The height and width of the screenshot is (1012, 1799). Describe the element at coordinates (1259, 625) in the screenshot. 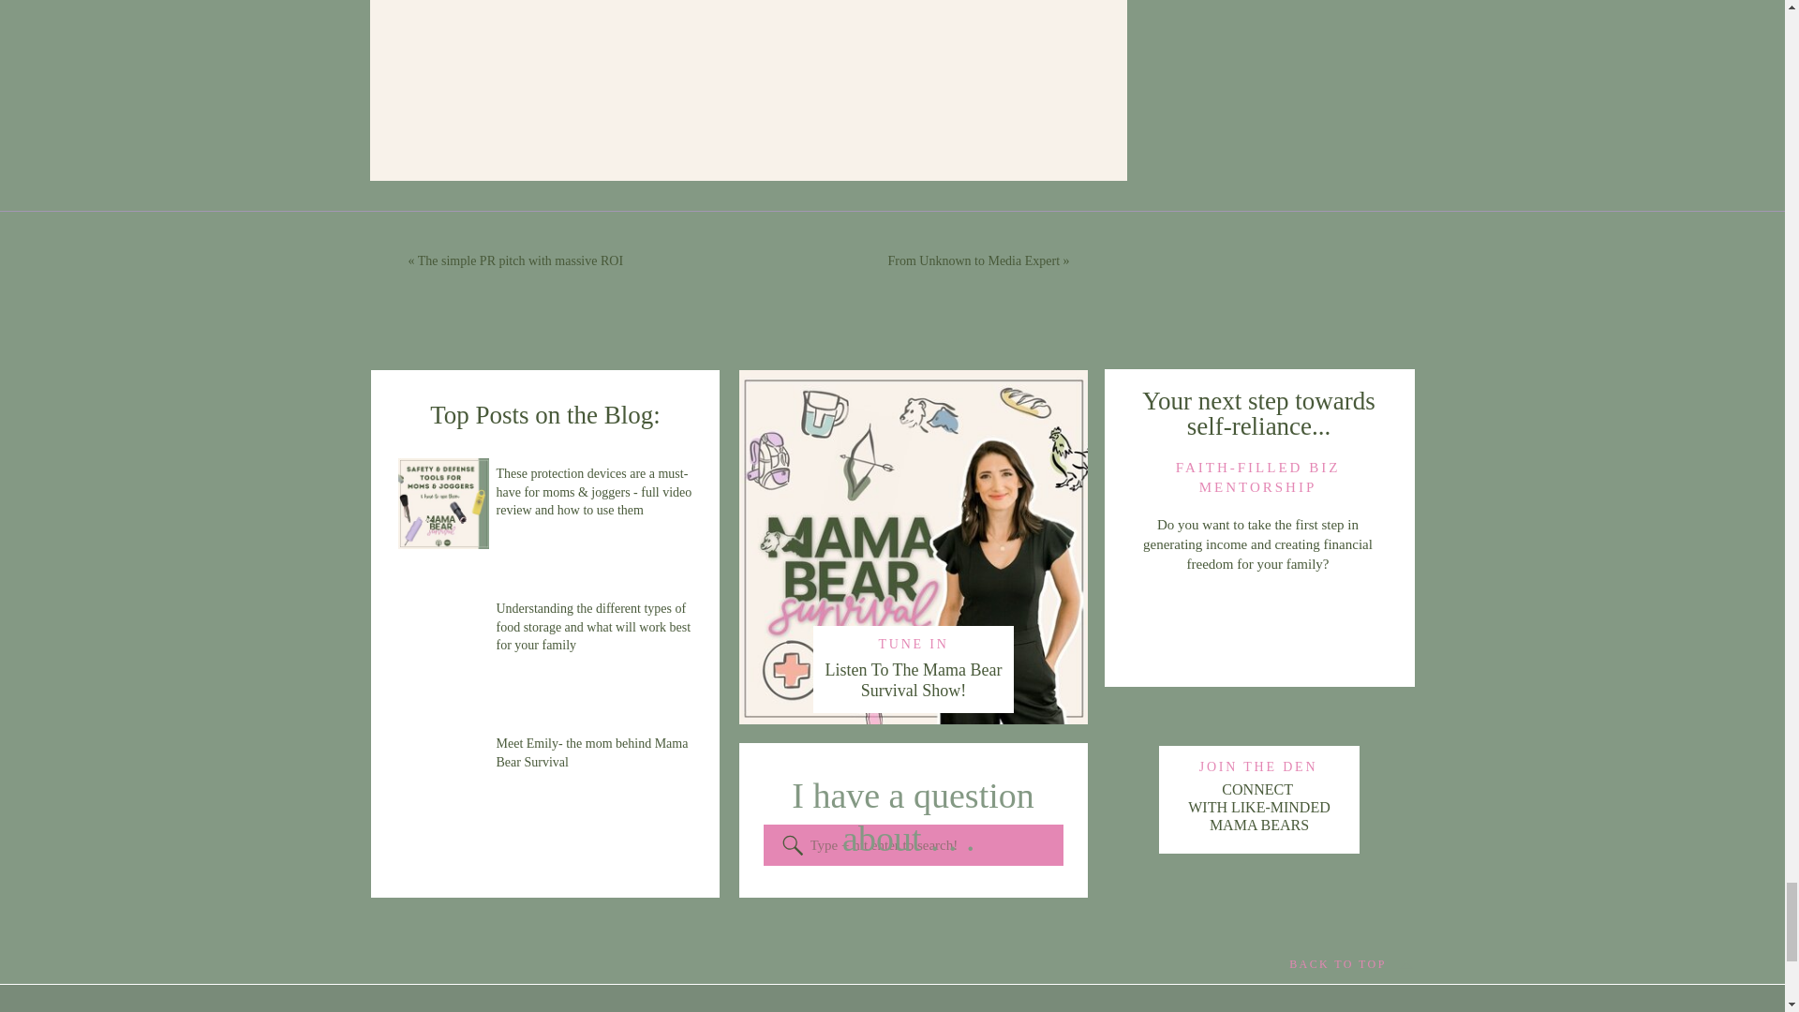

I see `Listen To The Mama Bear Survival Show!` at that location.